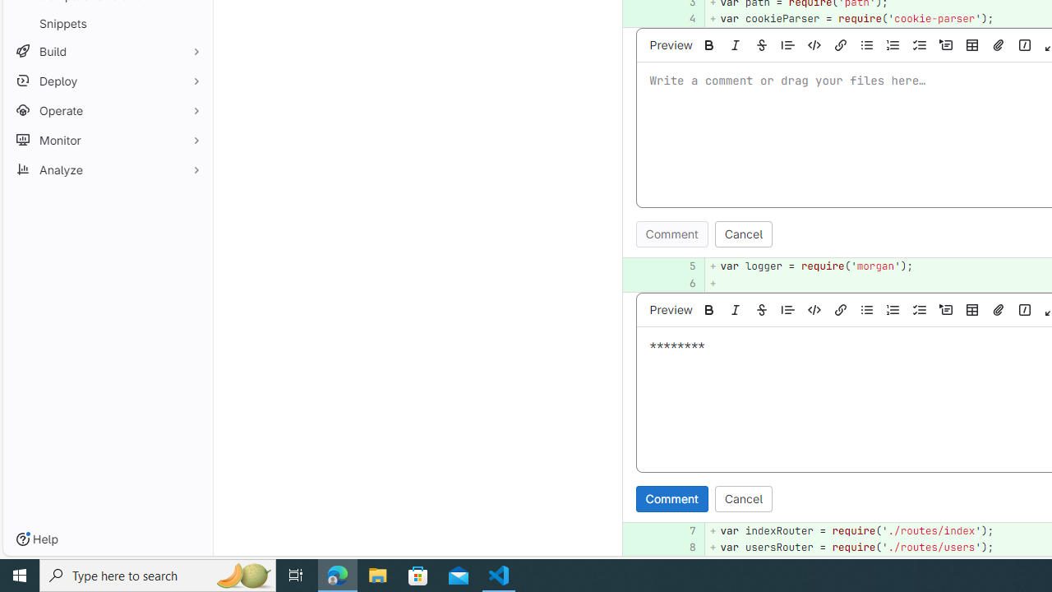 The height and width of the screenshot is (592, 1052). Describe the element at coordinates (1024, 309) in the screenshot. I see `Class: s16 gl-icon gl-button-icon ` at that location.